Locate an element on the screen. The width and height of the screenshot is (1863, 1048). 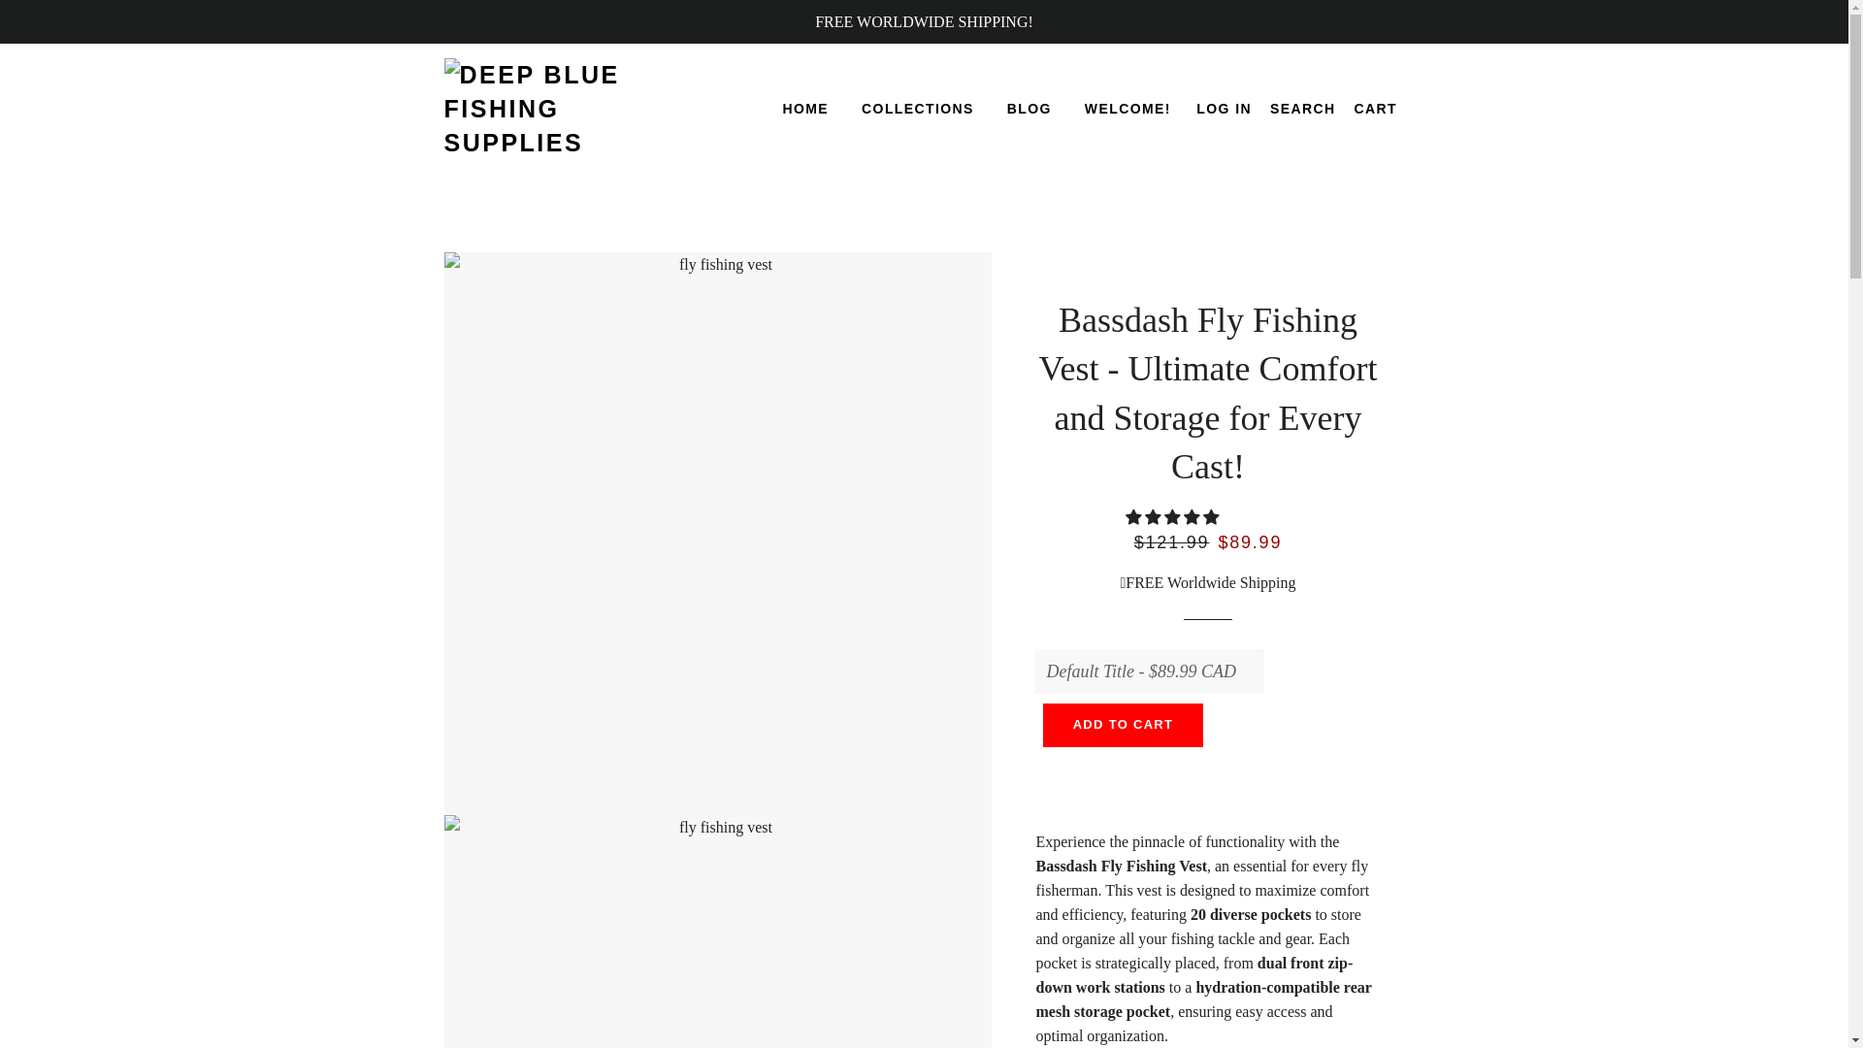
WELCOME! is located at coordinates (1128, 110).